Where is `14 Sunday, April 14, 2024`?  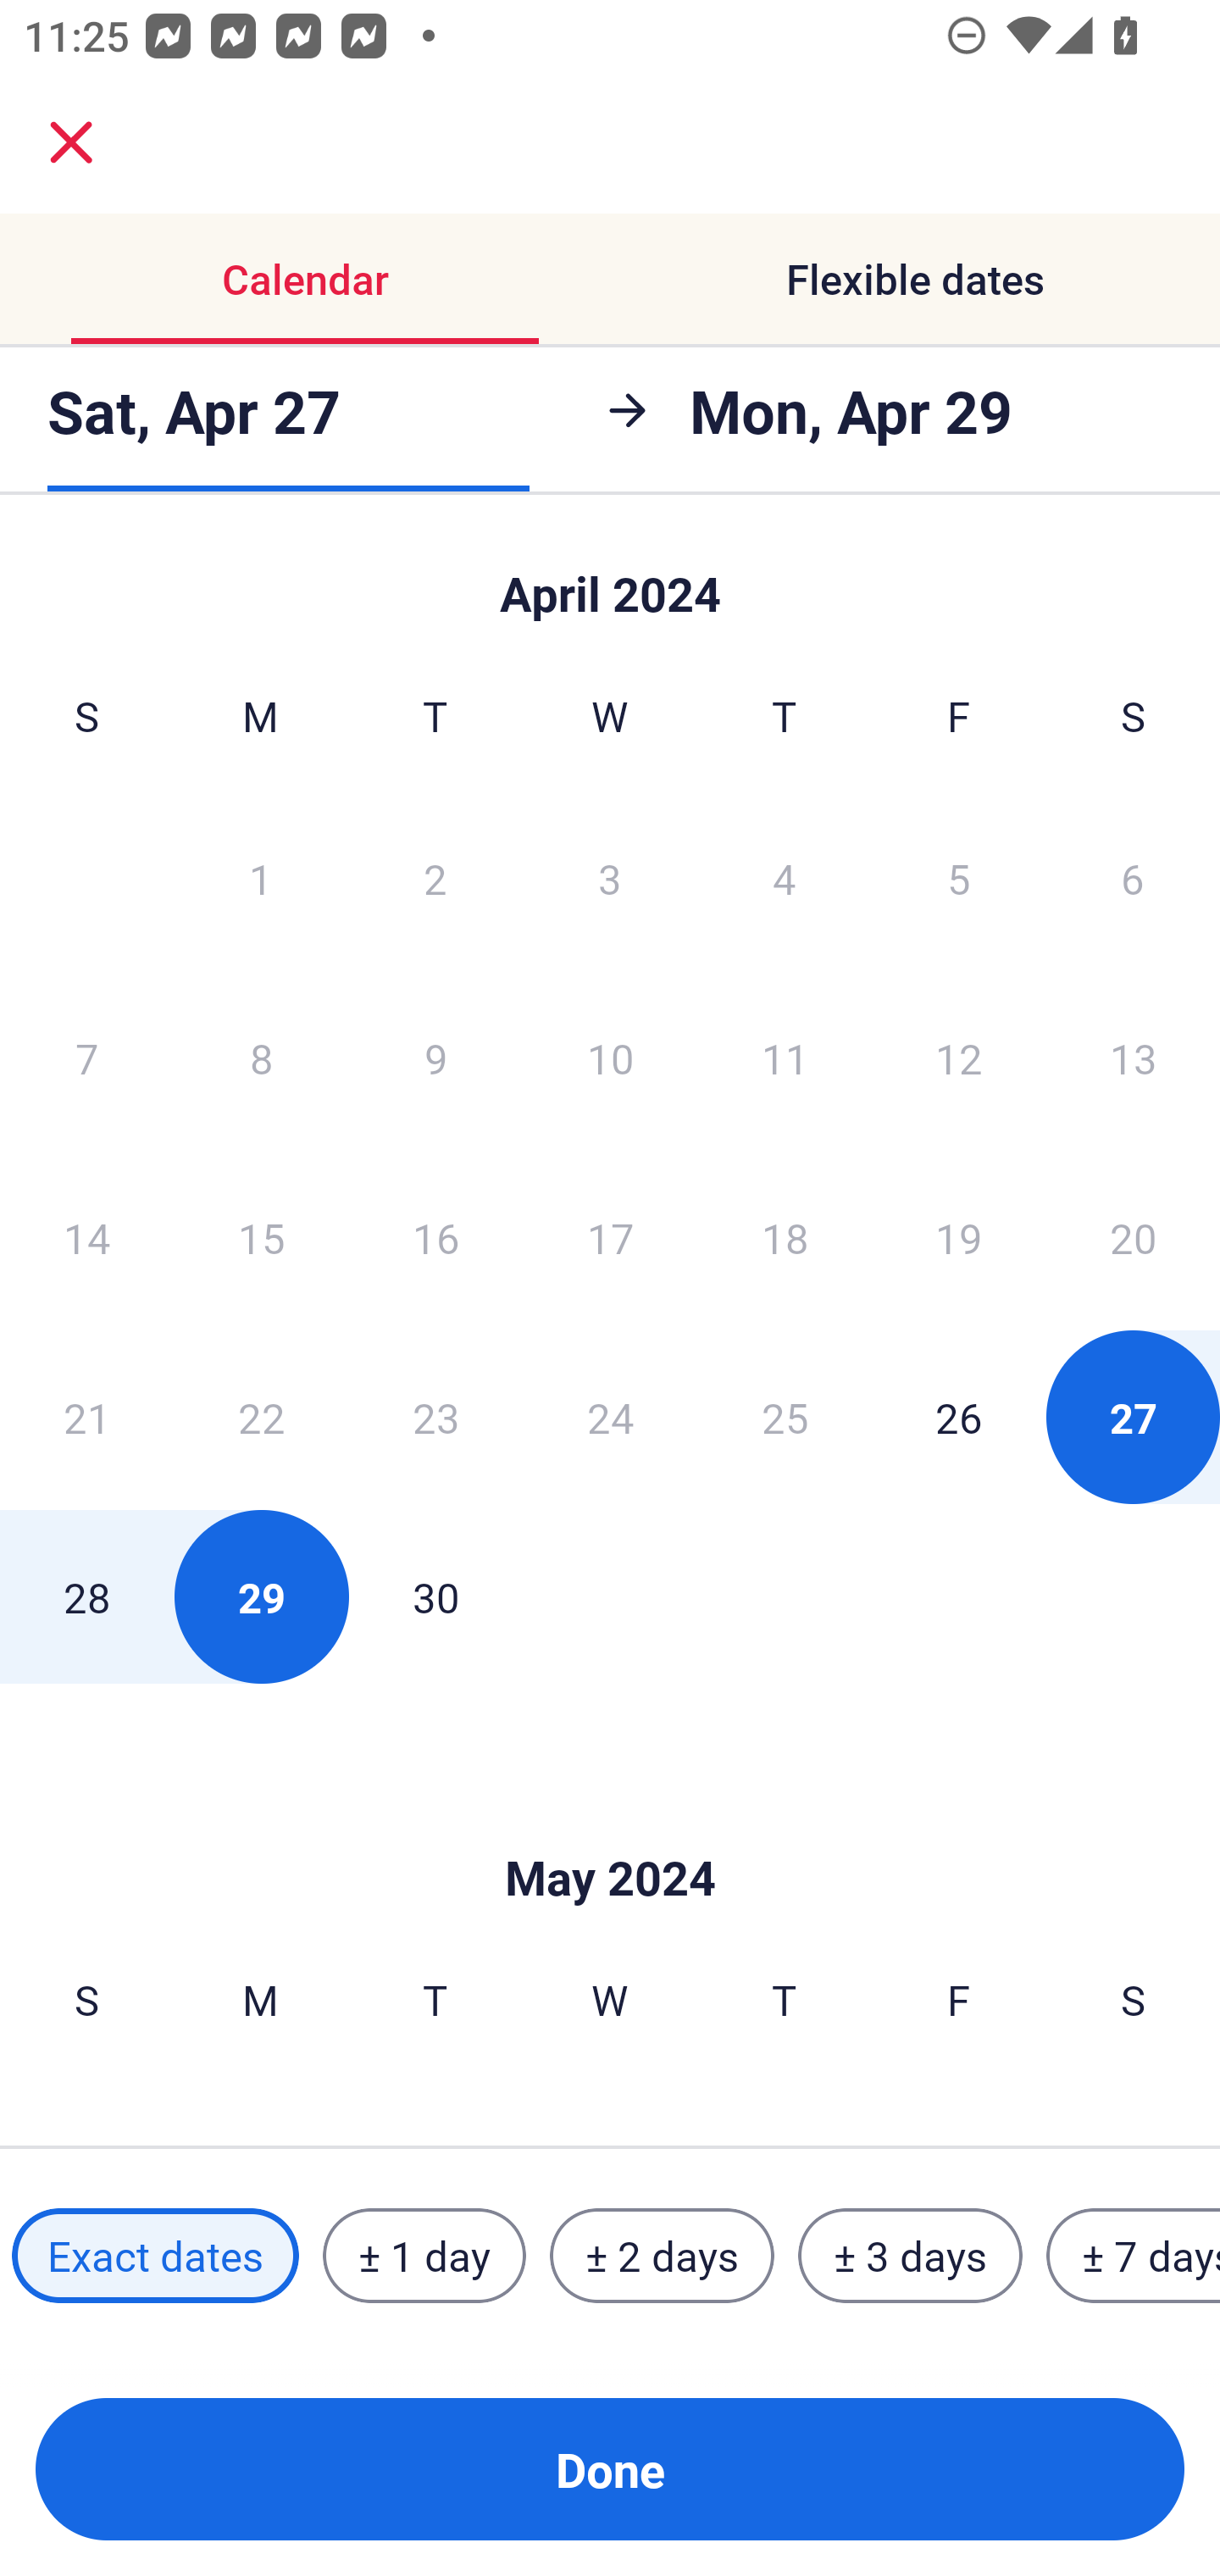 14 Sunday, April 14, 2024 is located at coordinates (86, 1237).